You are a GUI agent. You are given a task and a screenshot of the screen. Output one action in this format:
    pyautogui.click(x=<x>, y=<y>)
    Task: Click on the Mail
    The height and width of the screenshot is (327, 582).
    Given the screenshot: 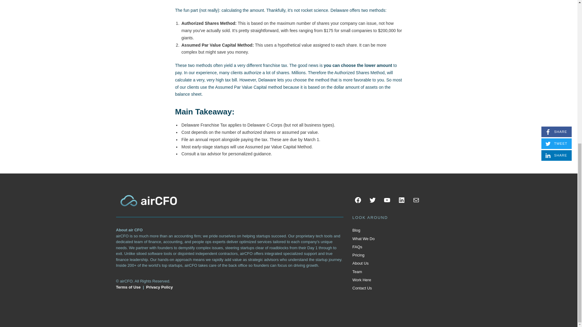 What is the action you would take?
    pyautogui.click(x=416, y=200)
    